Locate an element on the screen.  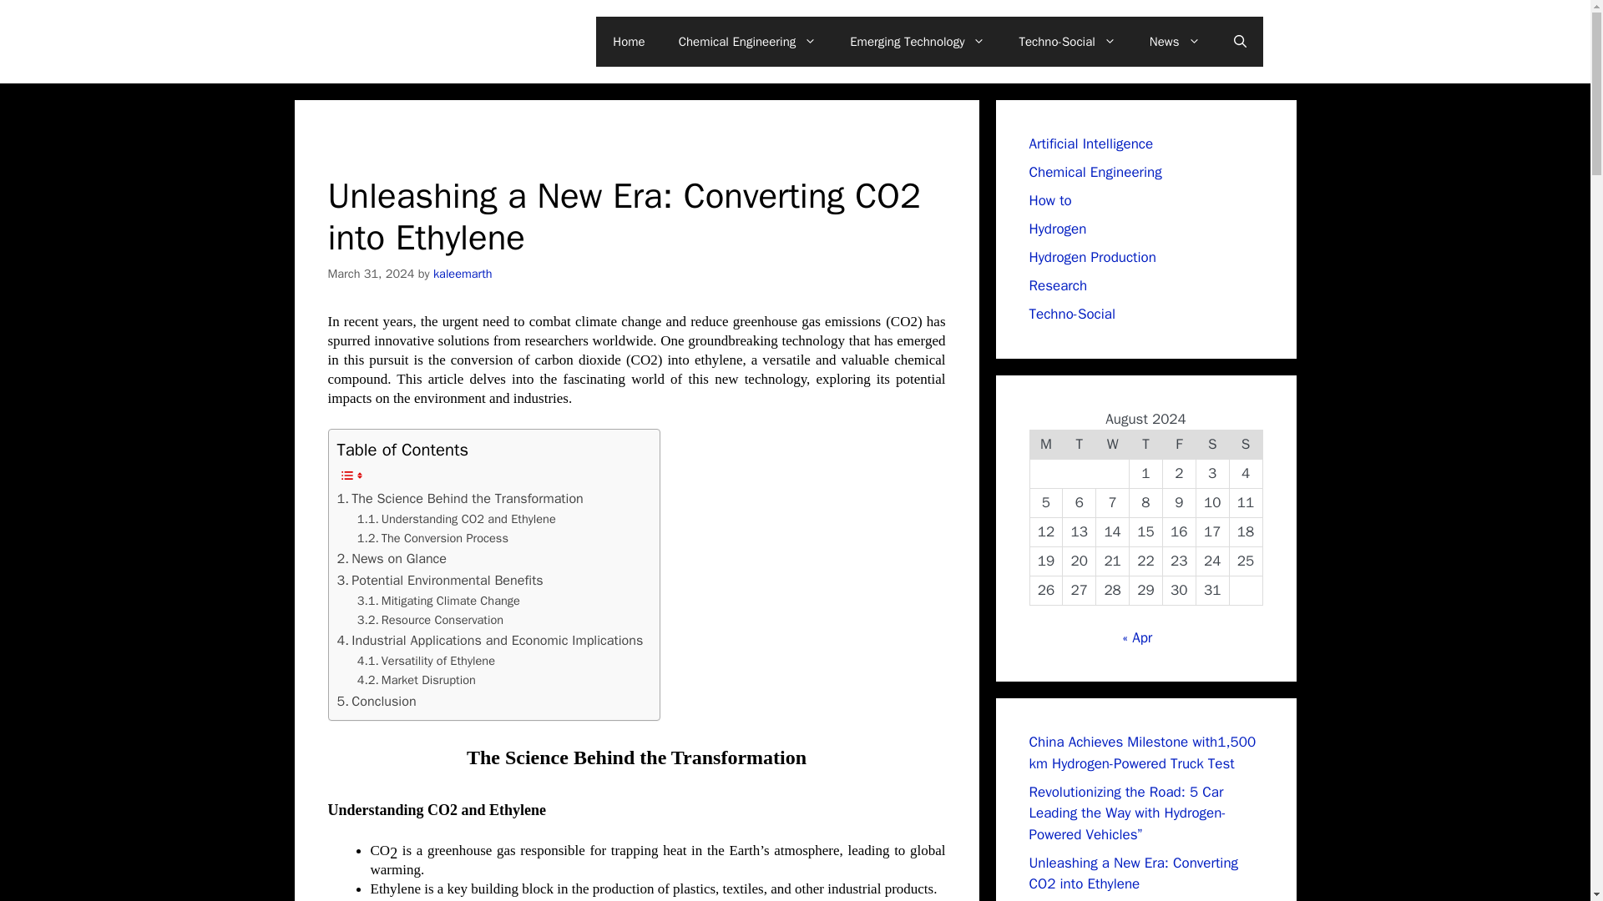
Market Disruption is located at coordinates (417, 680).